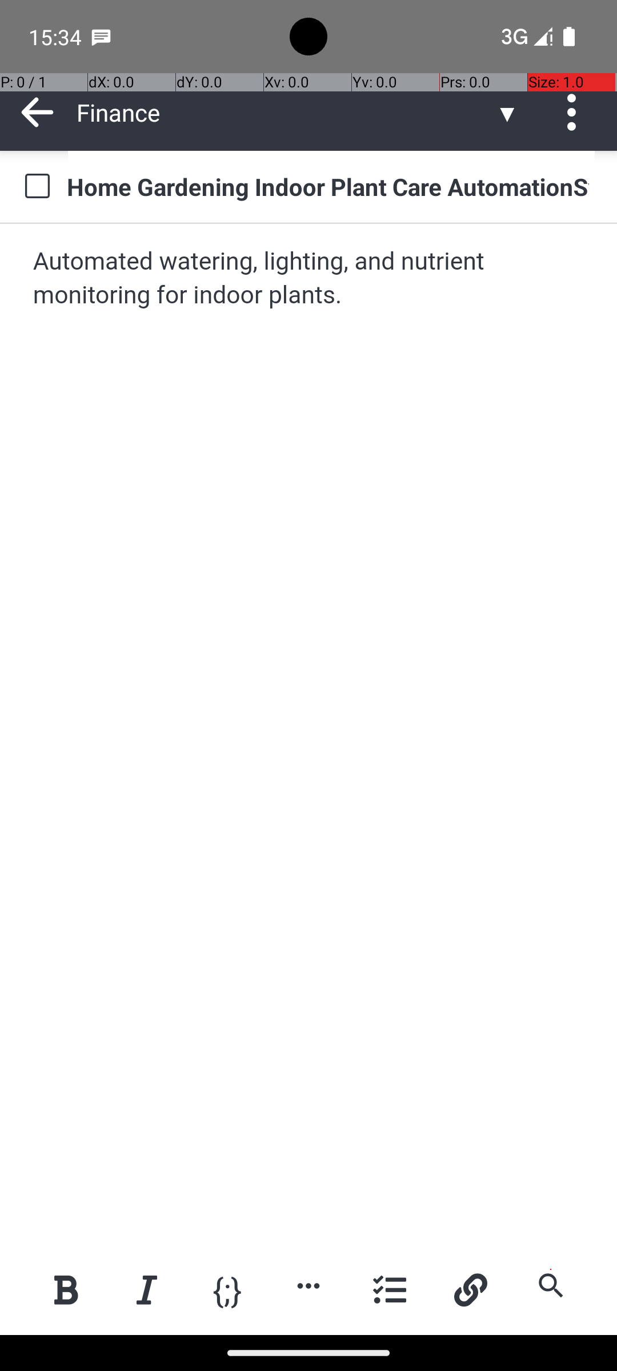 This screenshot has height=1371, width=617. I want to click on Finance, so click(286, 112).